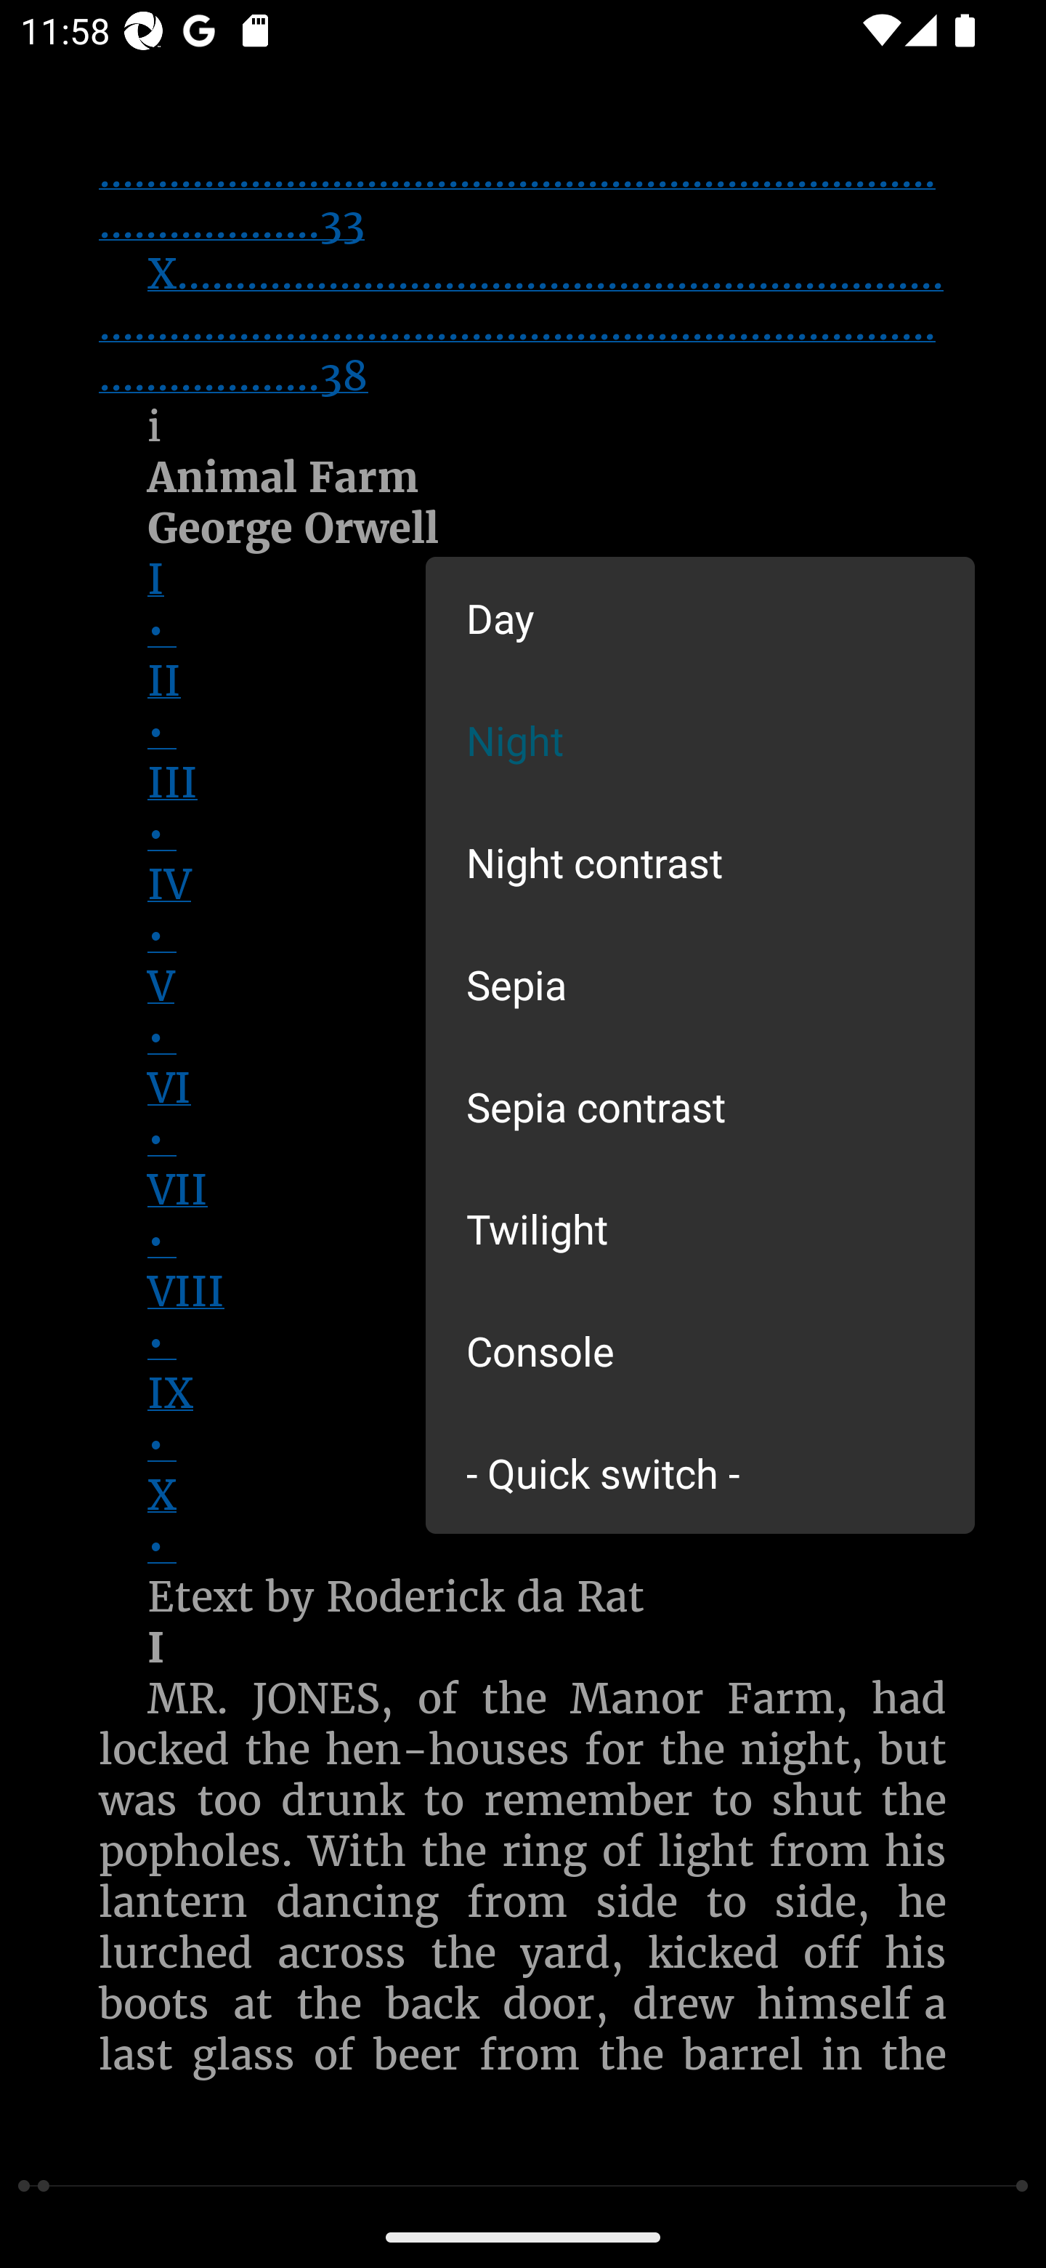 Image resolution: width=1046 pixels, height=2268 pixels. What do you see at coordinates (700, 1351) in the screenshot?
I see `Console` at bounding box center [700, 1351].